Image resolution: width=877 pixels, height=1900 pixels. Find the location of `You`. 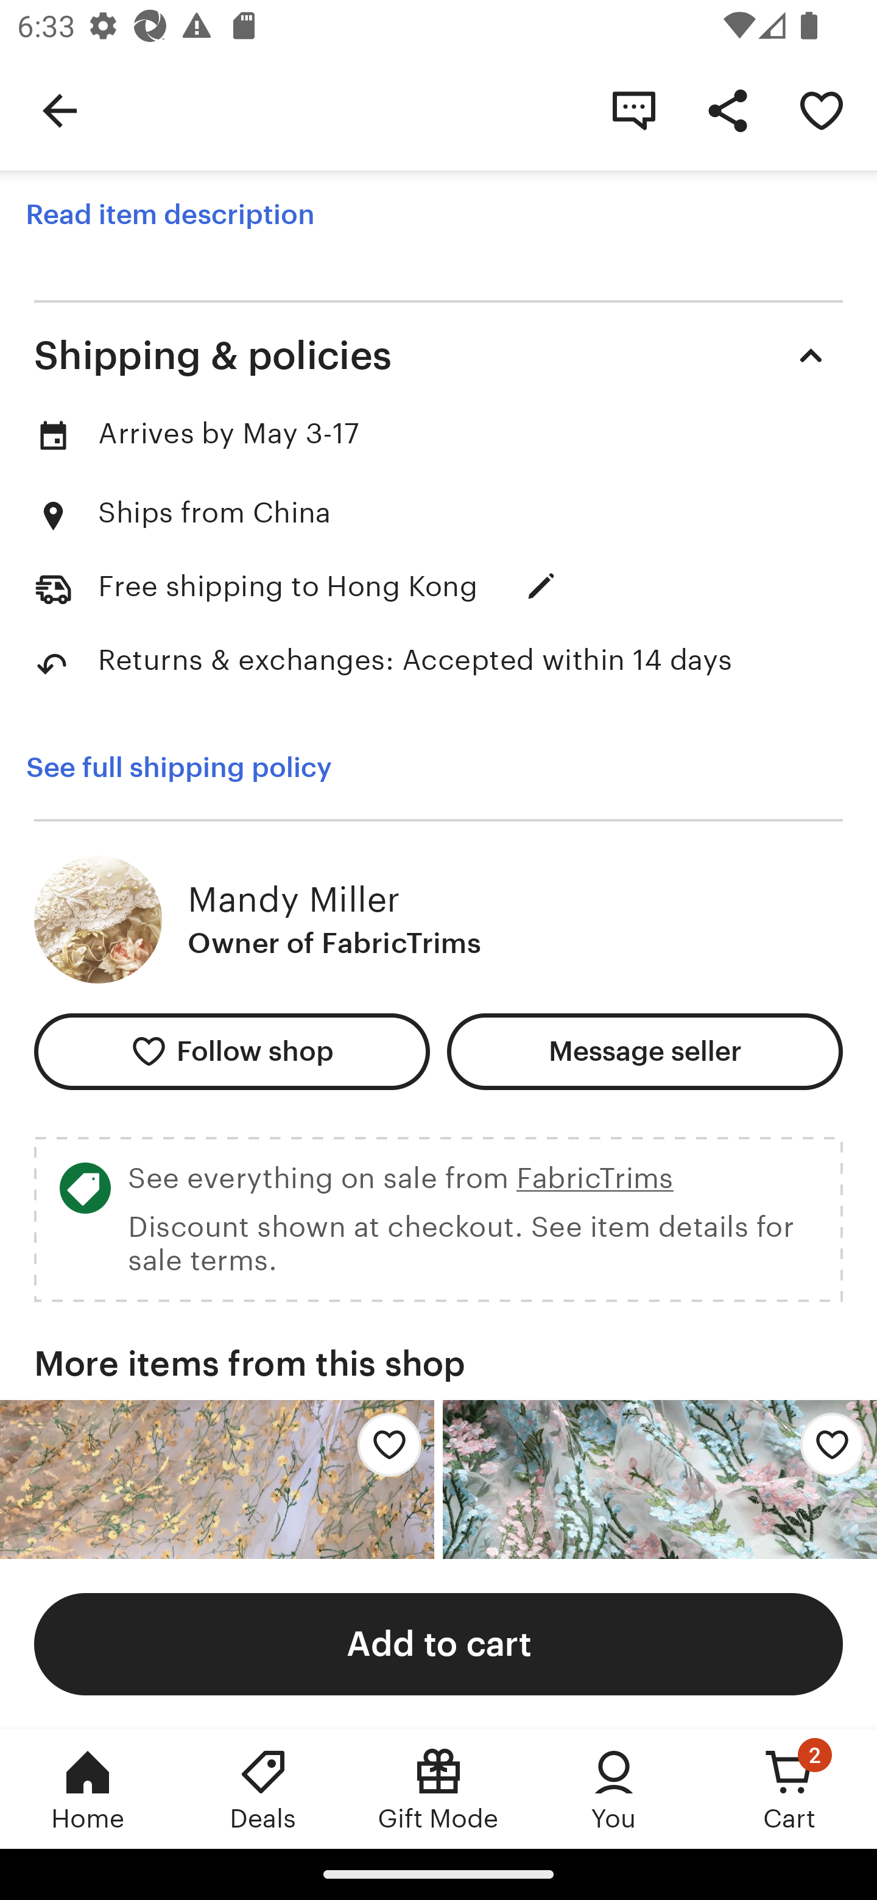

You is located at coordinates (614, 1789).